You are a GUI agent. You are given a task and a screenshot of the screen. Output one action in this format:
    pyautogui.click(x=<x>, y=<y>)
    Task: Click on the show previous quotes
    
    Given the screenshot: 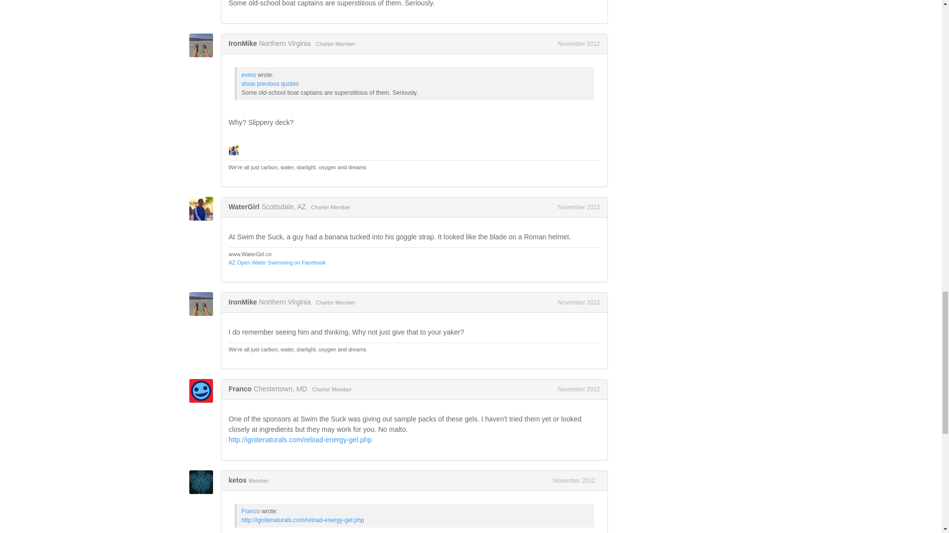 What is the action you would take?
    pyautogui.click(x=270, y=84)
    